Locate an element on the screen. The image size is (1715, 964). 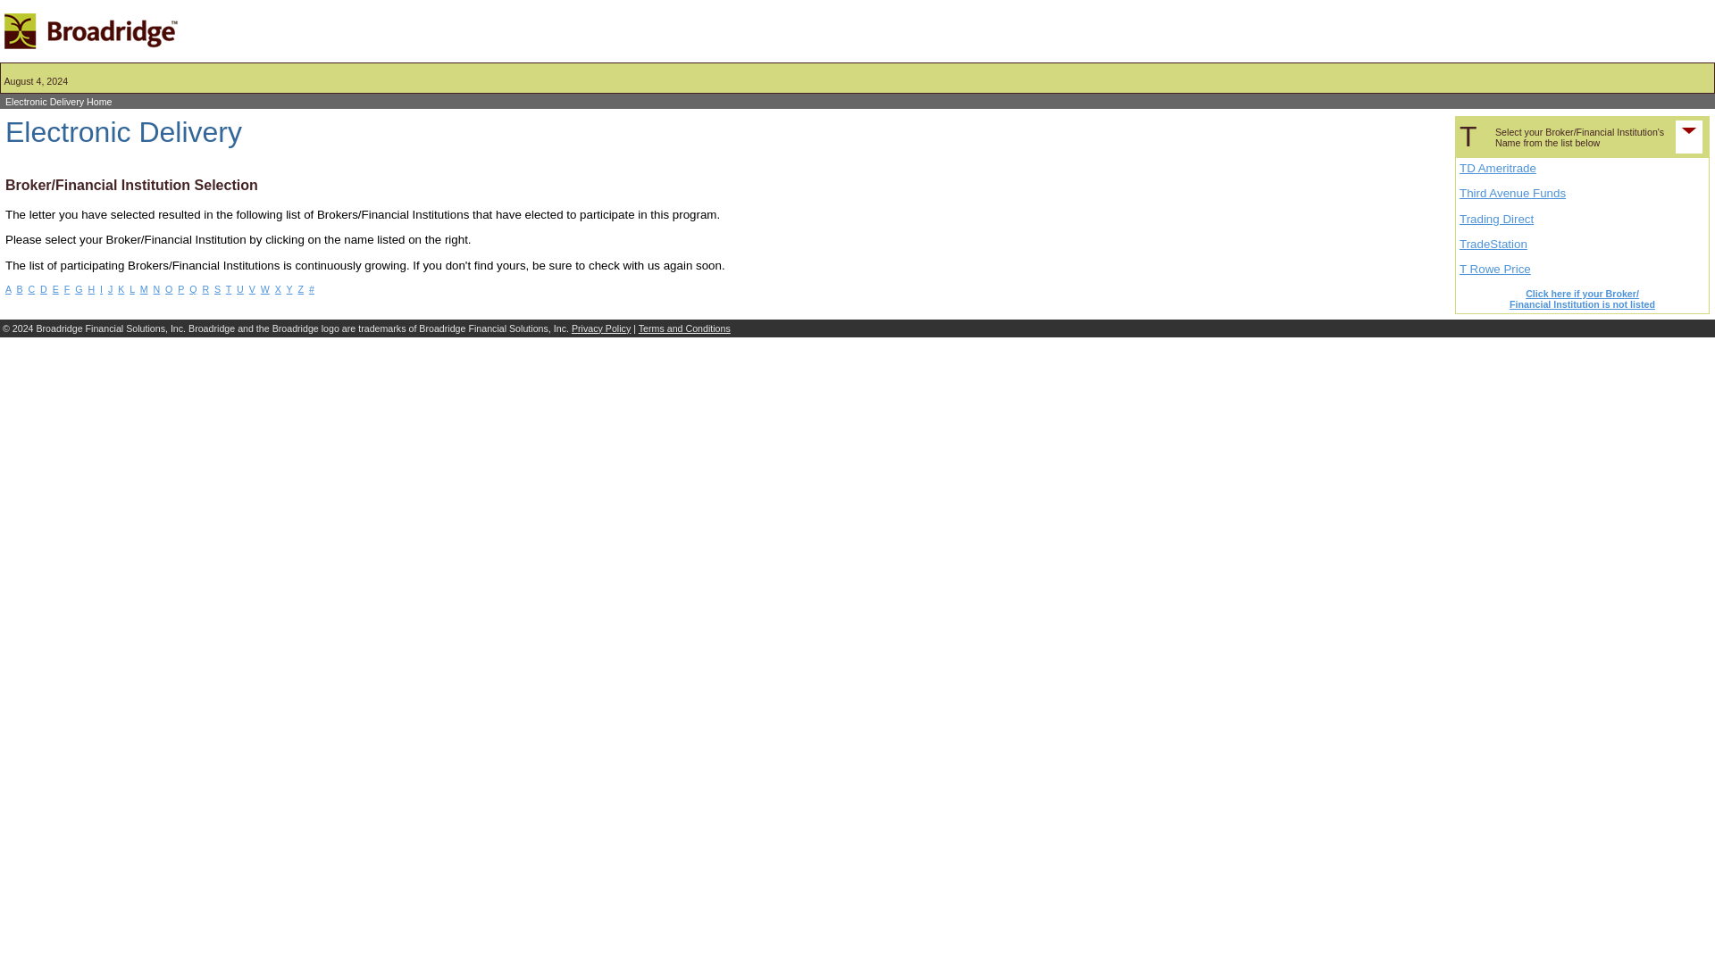
T Rowe Price is located at coordinates (1495, 268).